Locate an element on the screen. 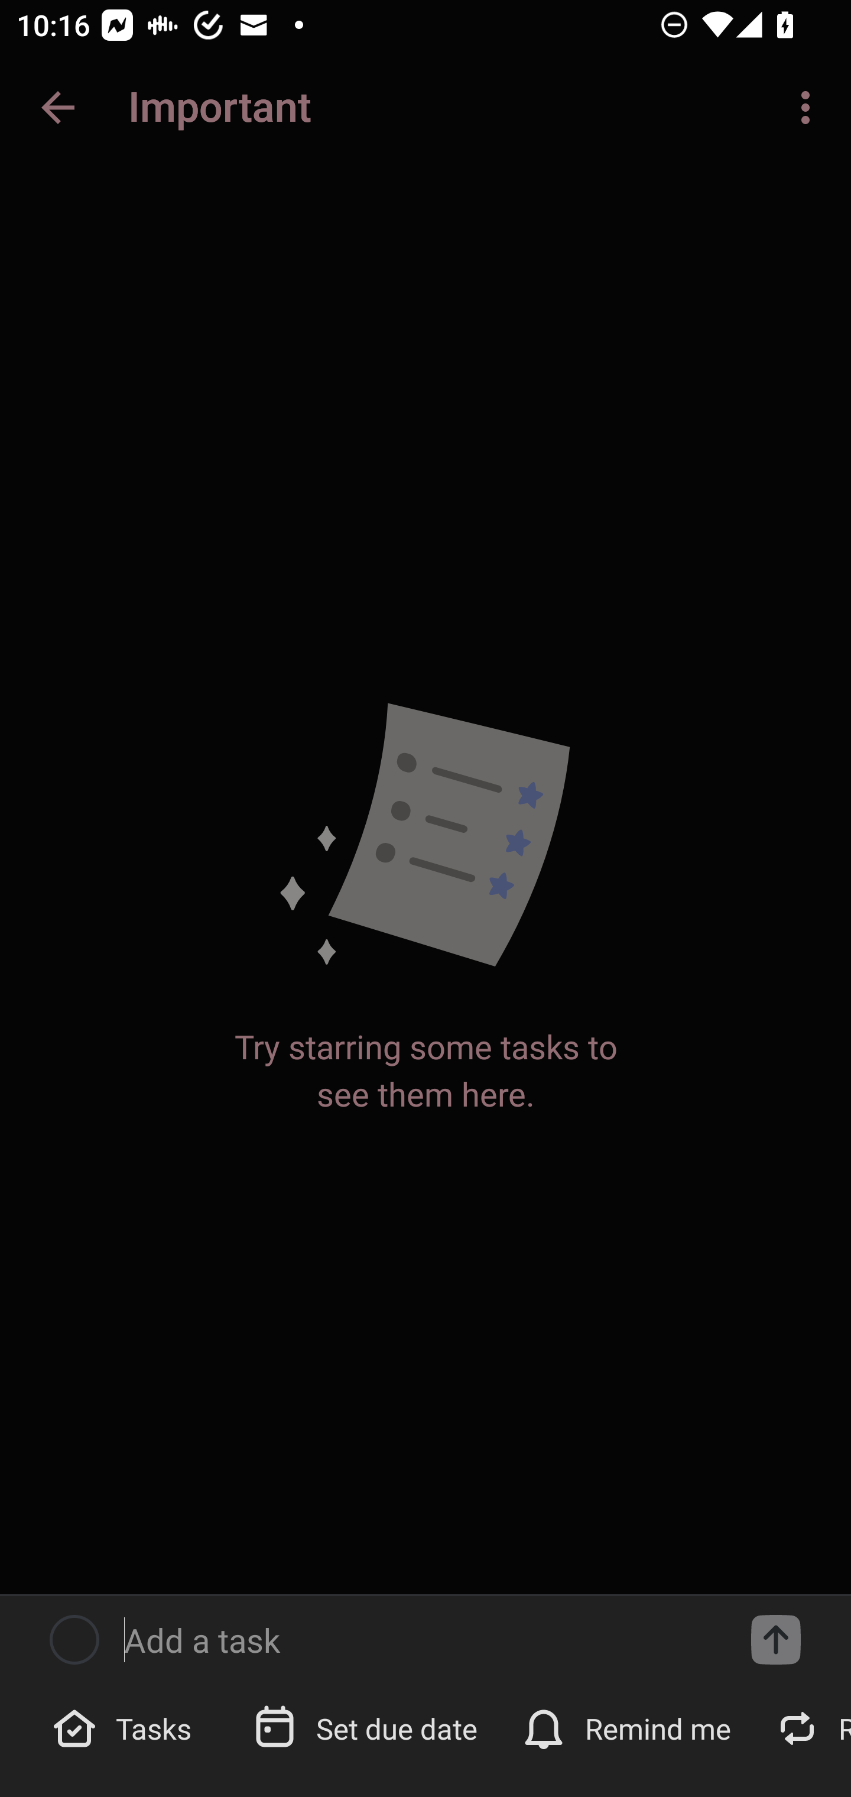 The width and height of the screenshot is (851, 1797). Remind me is located at coordinates (629, 1727).